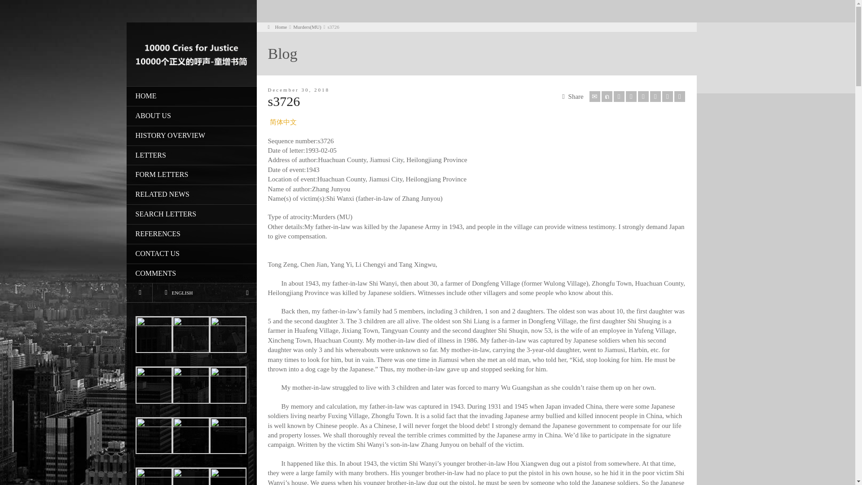  Describe the element at coordinates (192, 96) in the screenshot. I see `HOME` at that location.